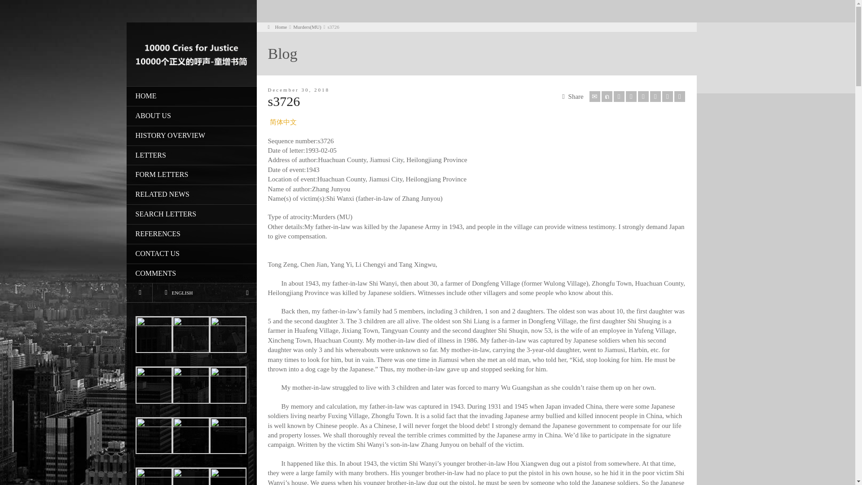  Describe the element at coordinates (192, 96) in the screenshot. I see `HOME` at that location.